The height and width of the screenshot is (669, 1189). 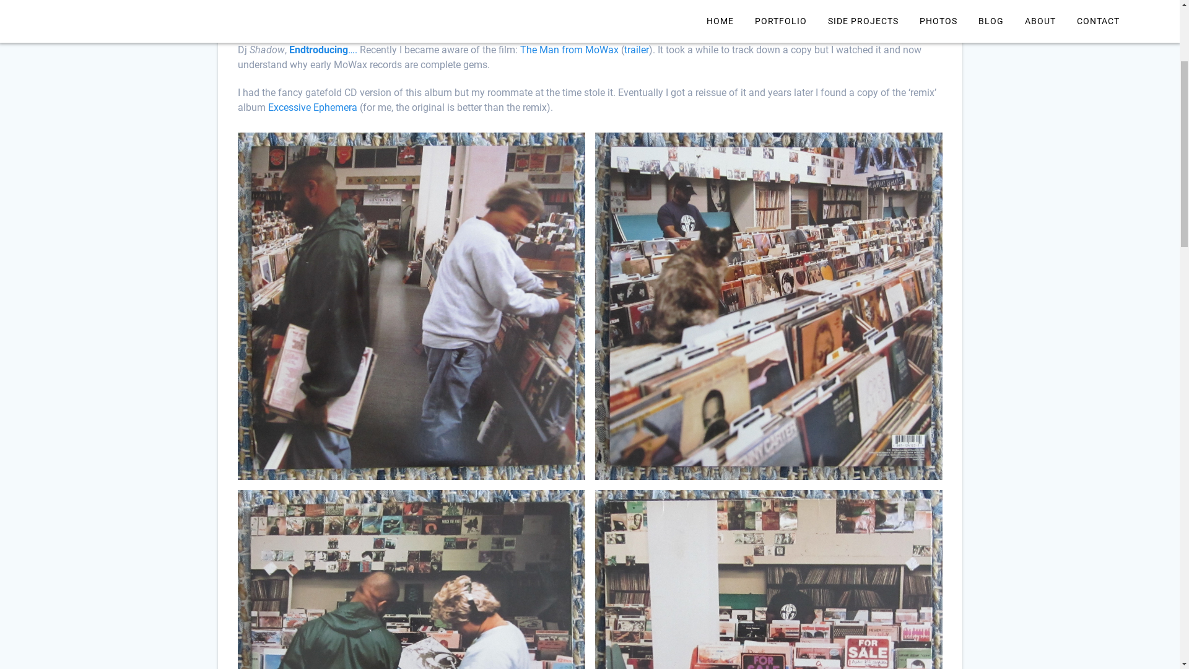 I want to click on CONTACT, so click(x=1099, y=209).